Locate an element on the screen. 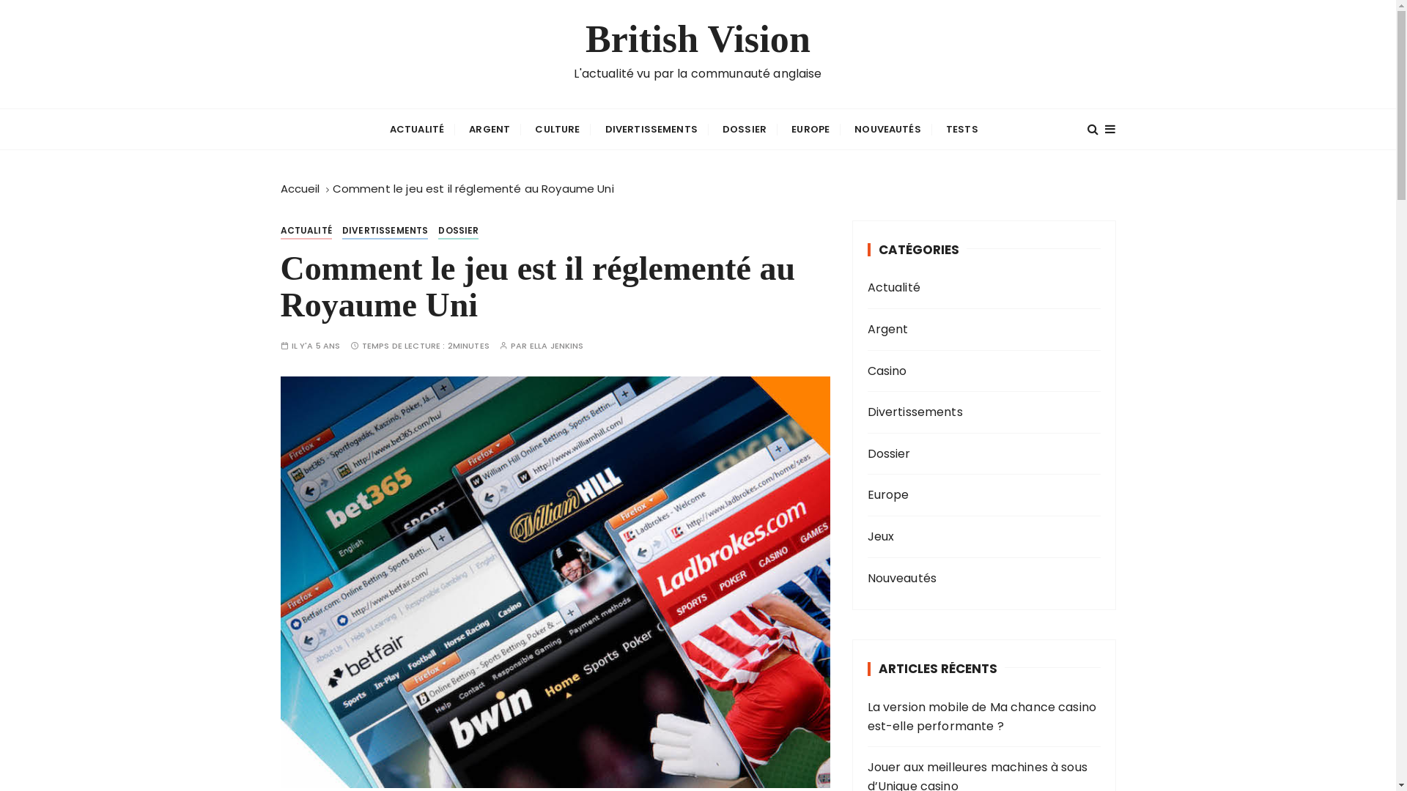  Dossier is located at coordinates (961, 454).